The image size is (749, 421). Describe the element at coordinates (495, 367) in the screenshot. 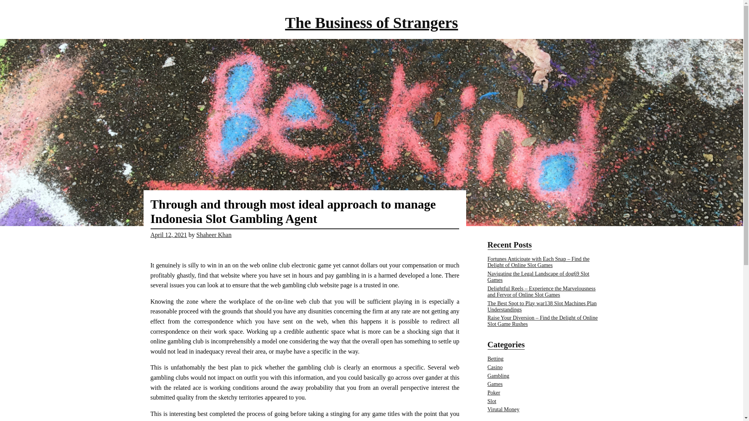

I see `Casino` at that location.